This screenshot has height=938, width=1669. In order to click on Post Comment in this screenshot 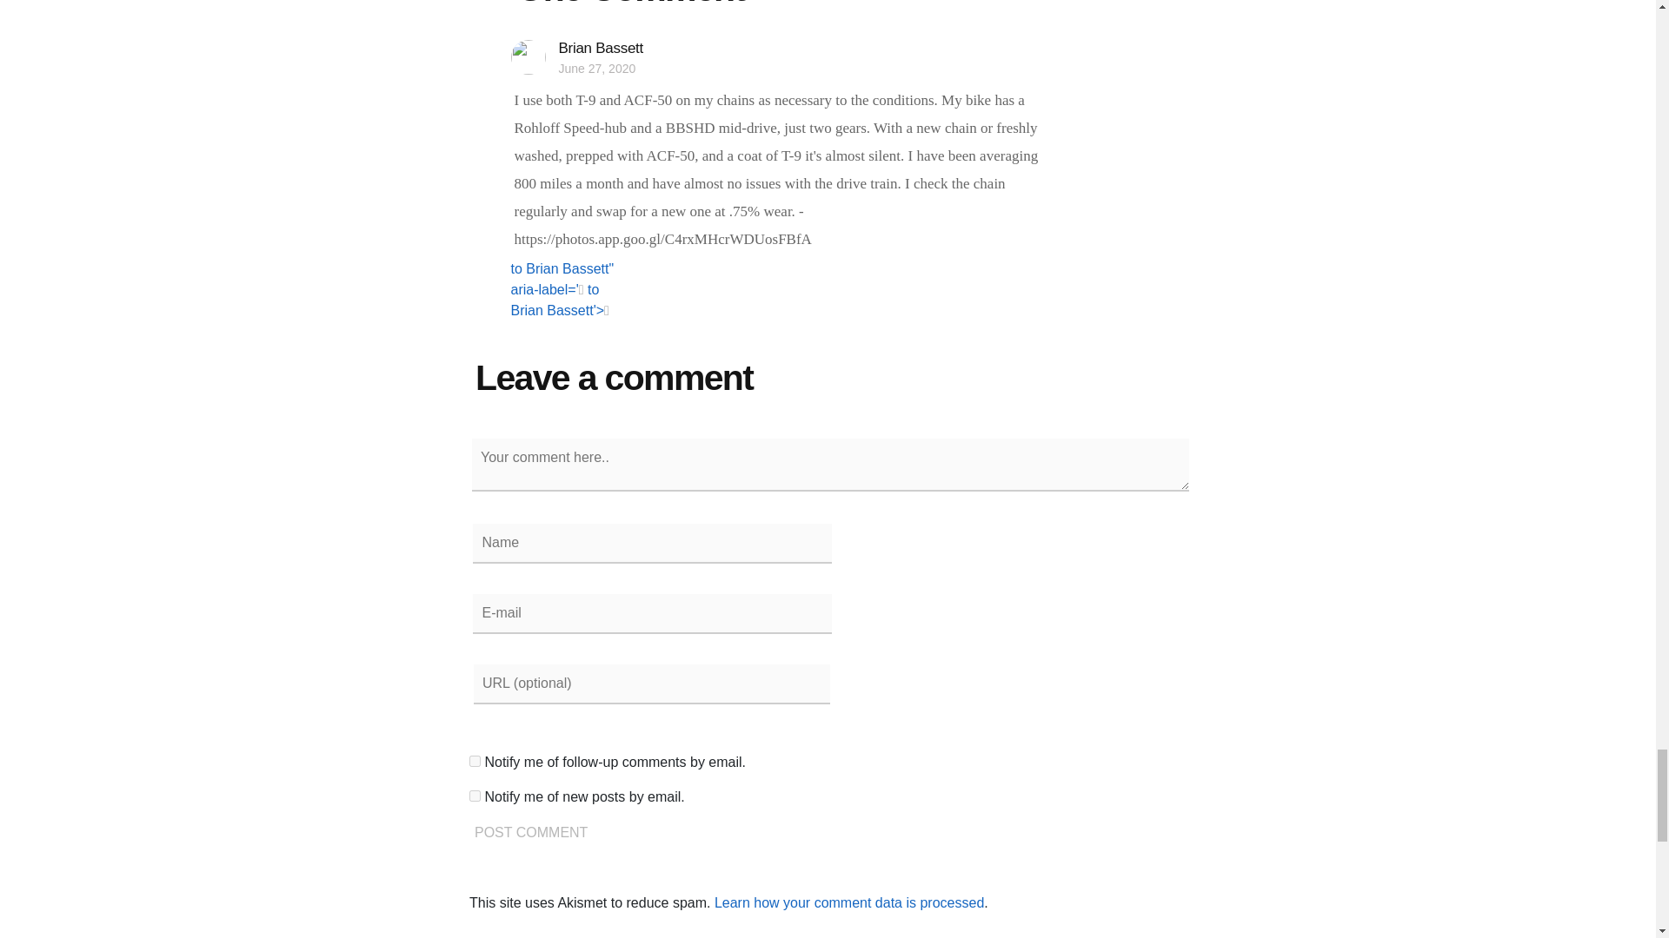, I will do `click(530, 833)`.